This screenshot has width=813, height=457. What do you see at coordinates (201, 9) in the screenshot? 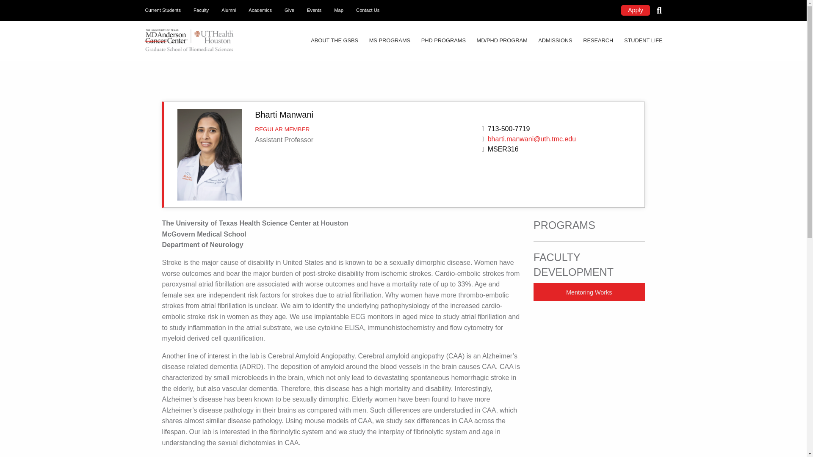
I see `Faculty` at bounding box center [201, 9].